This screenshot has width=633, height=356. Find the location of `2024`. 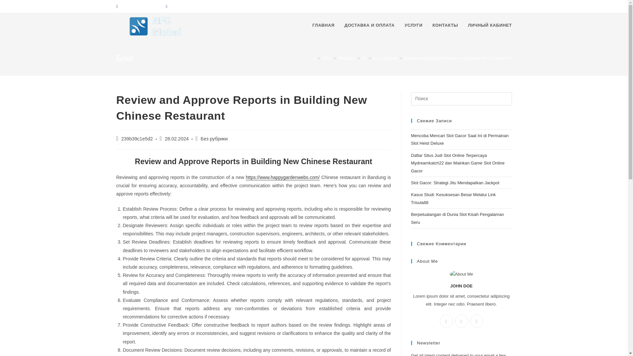

2024 is located at coordinates (327, 58).